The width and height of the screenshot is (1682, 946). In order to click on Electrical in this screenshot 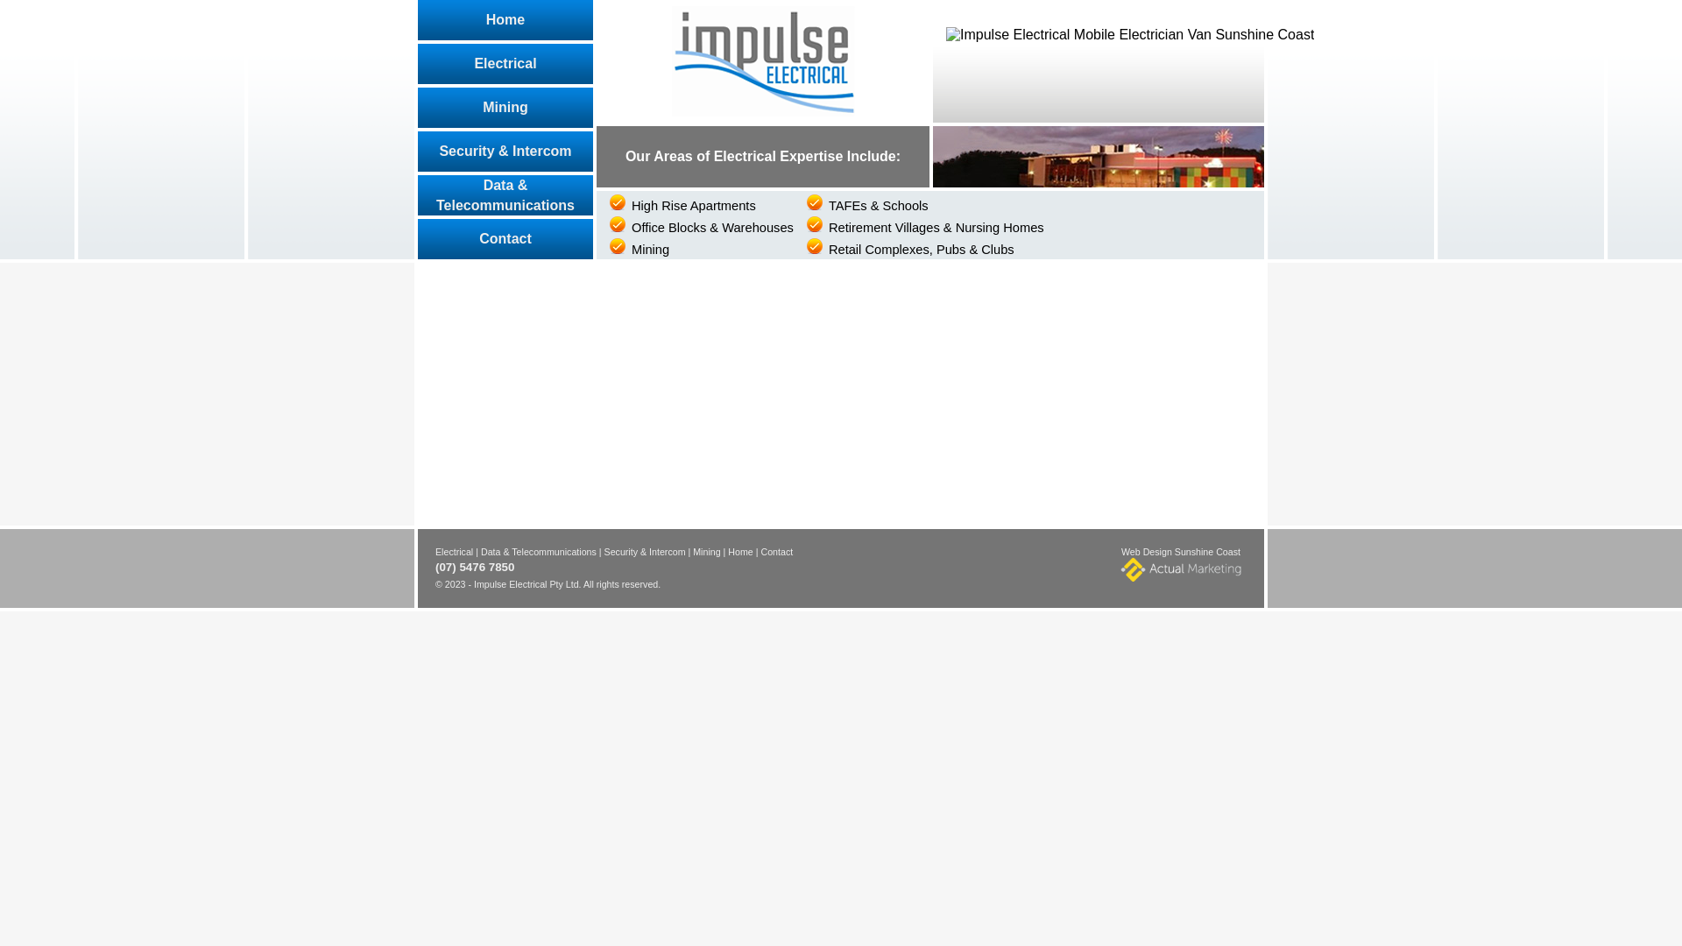, I will do `click(454, 554)`.